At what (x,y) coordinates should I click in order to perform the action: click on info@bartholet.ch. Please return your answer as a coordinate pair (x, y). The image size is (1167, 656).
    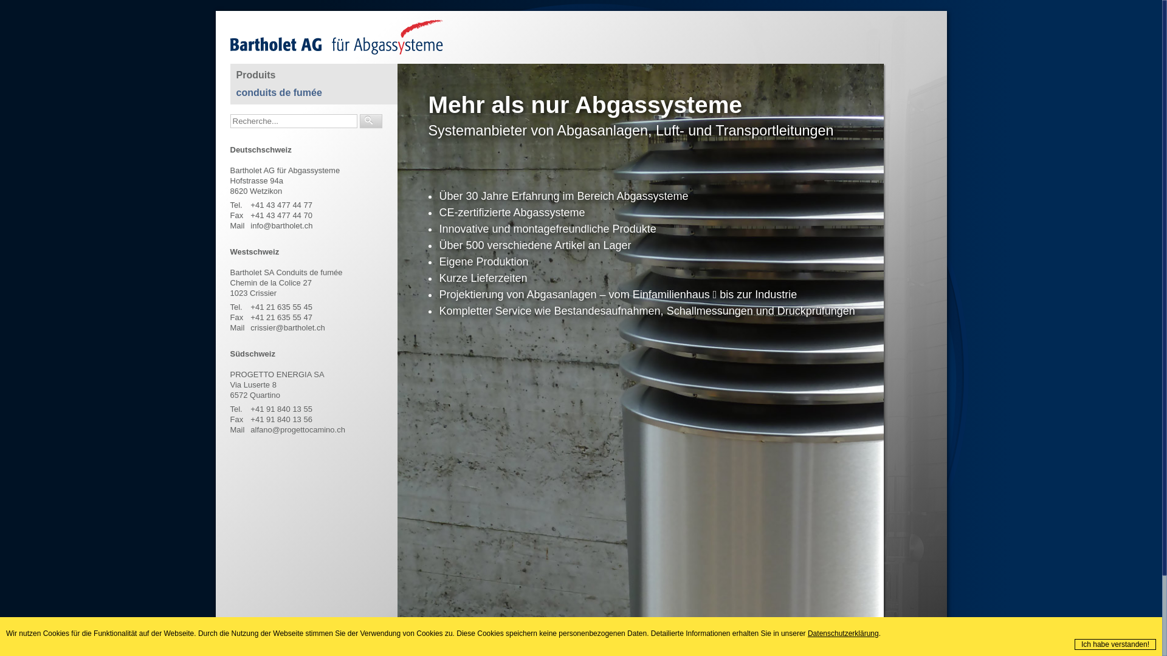
    Looking at the image, I should click on (281, 226).